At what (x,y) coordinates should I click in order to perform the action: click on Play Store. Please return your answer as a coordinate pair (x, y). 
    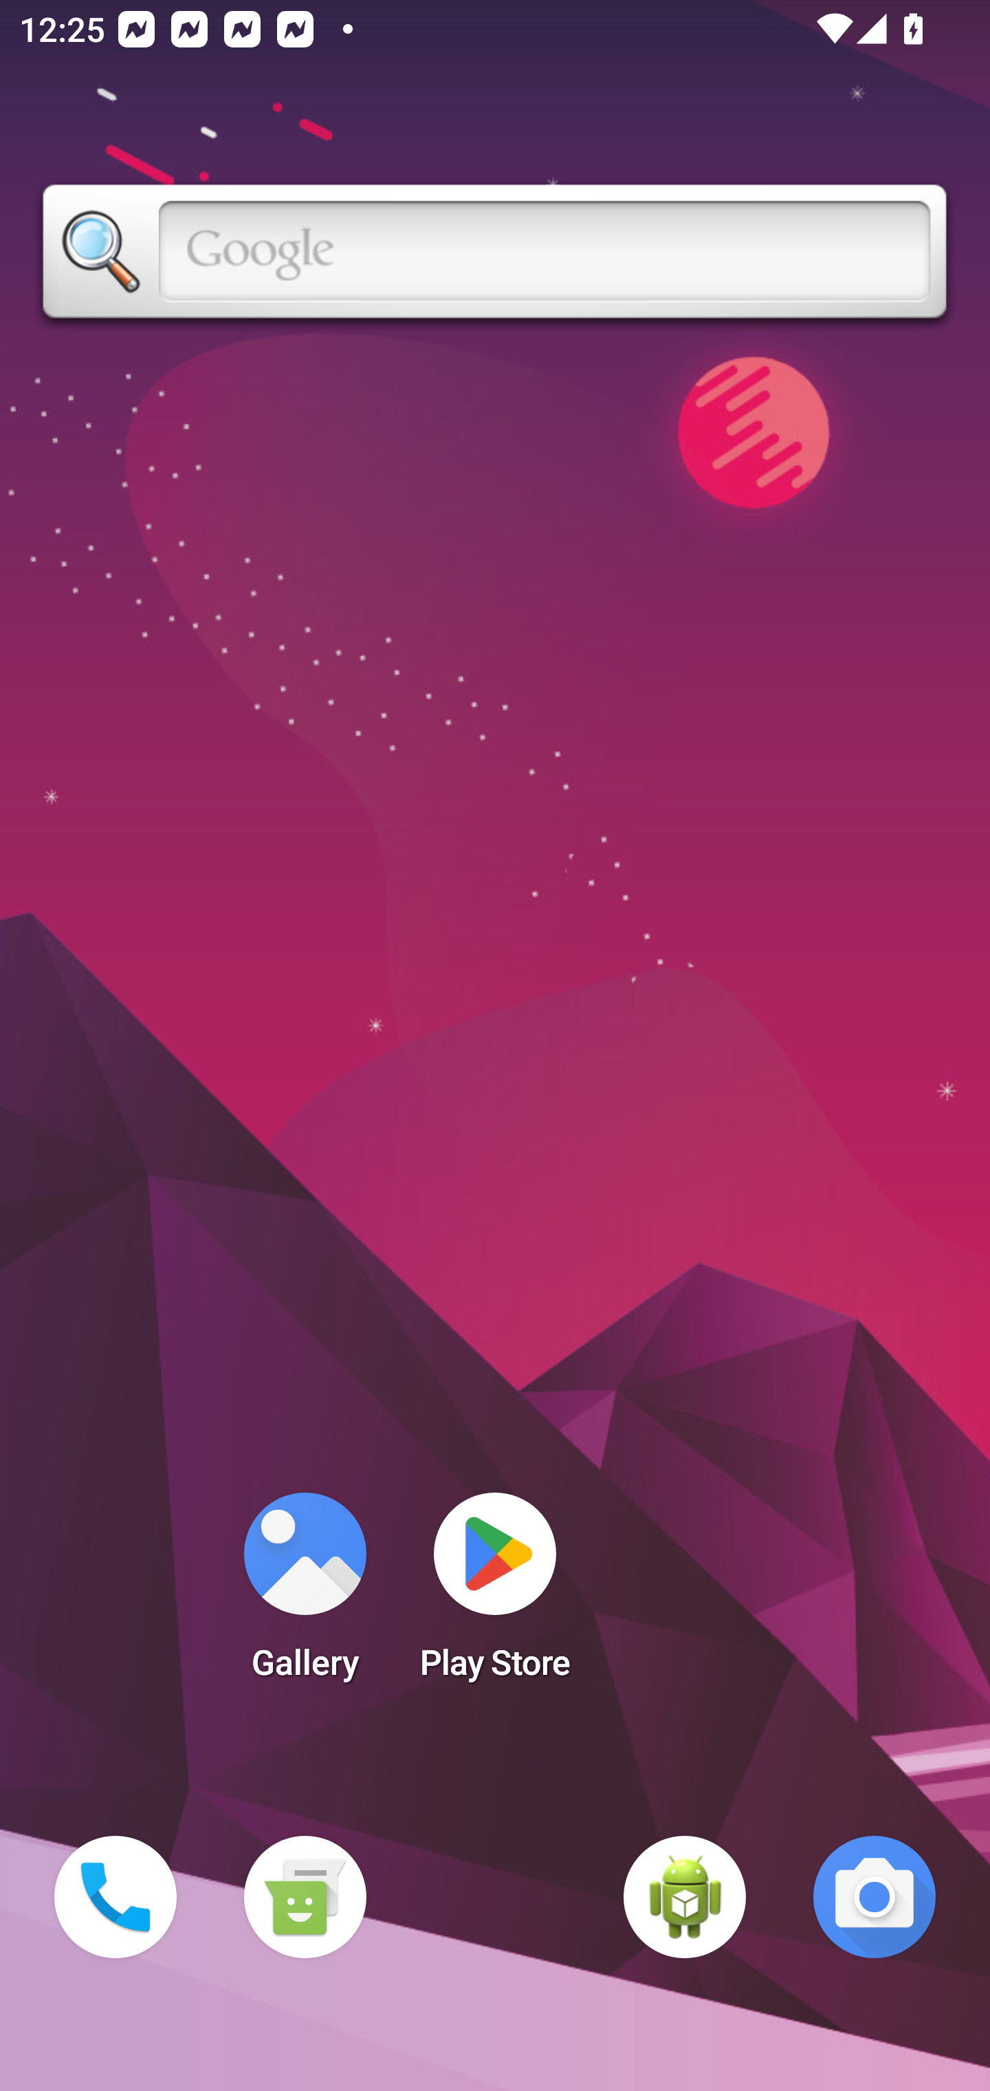
    Looking at the image, I should click on (495, 1594).